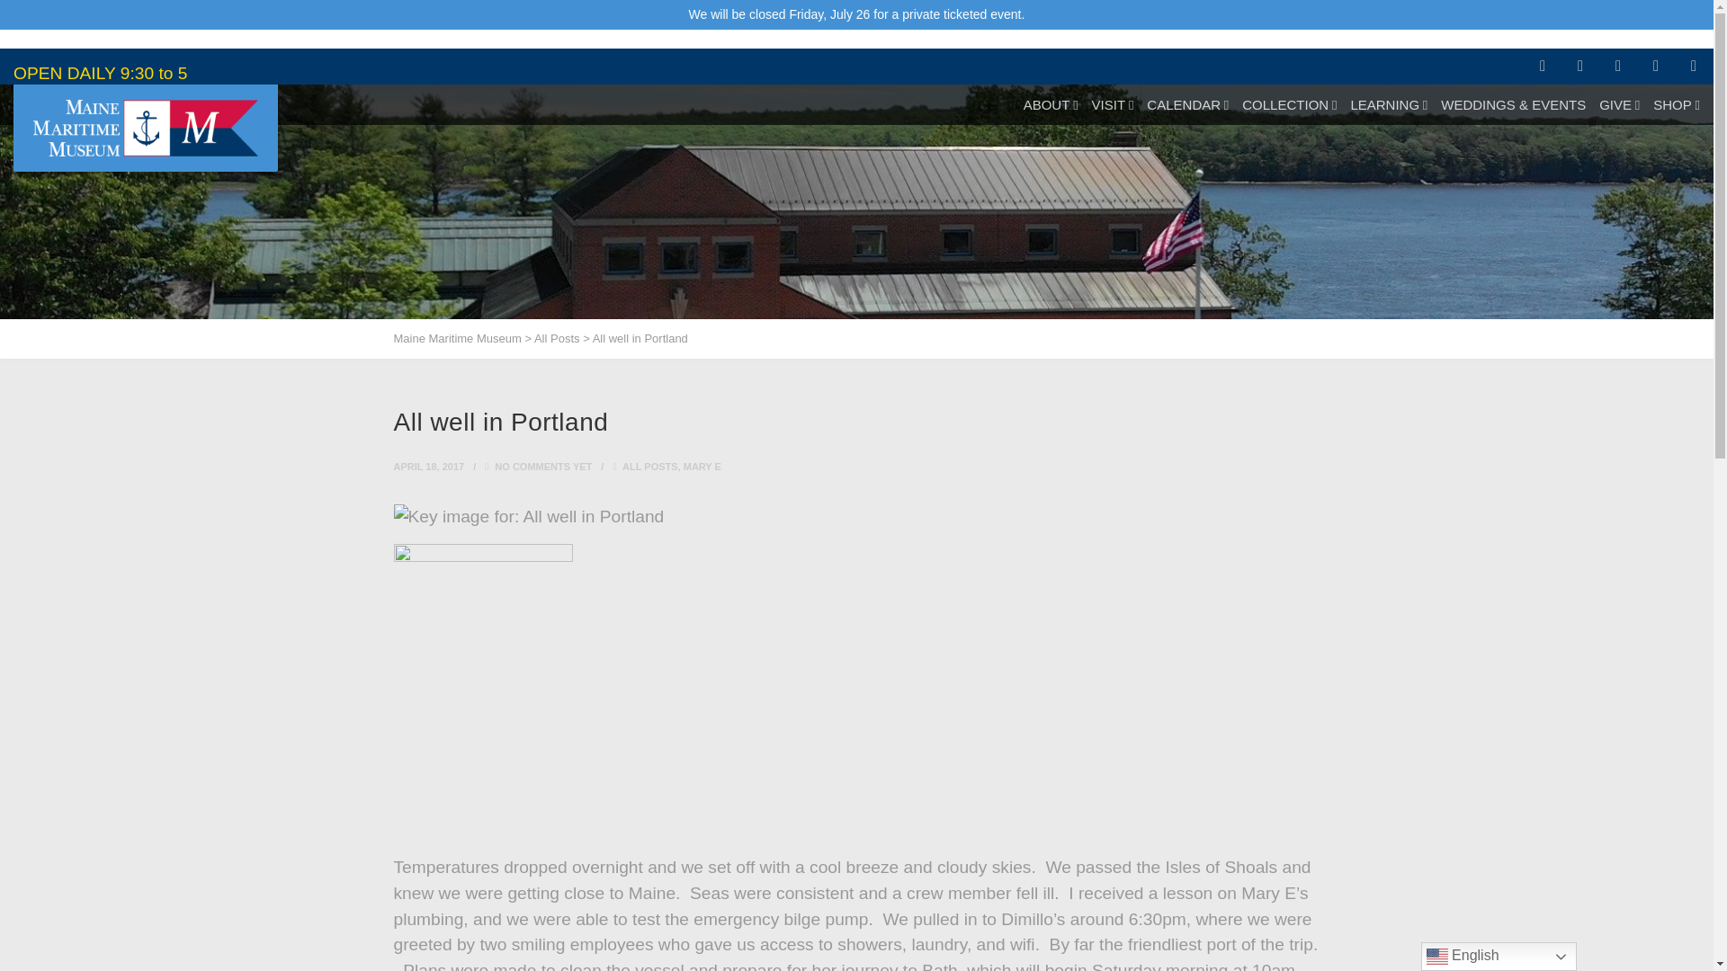 This screenshot has height=971, width=1727. Describe the element at coordinates (457, 338) in the screenshot. I see `Go to Maine Maritime Museum.` at that location.